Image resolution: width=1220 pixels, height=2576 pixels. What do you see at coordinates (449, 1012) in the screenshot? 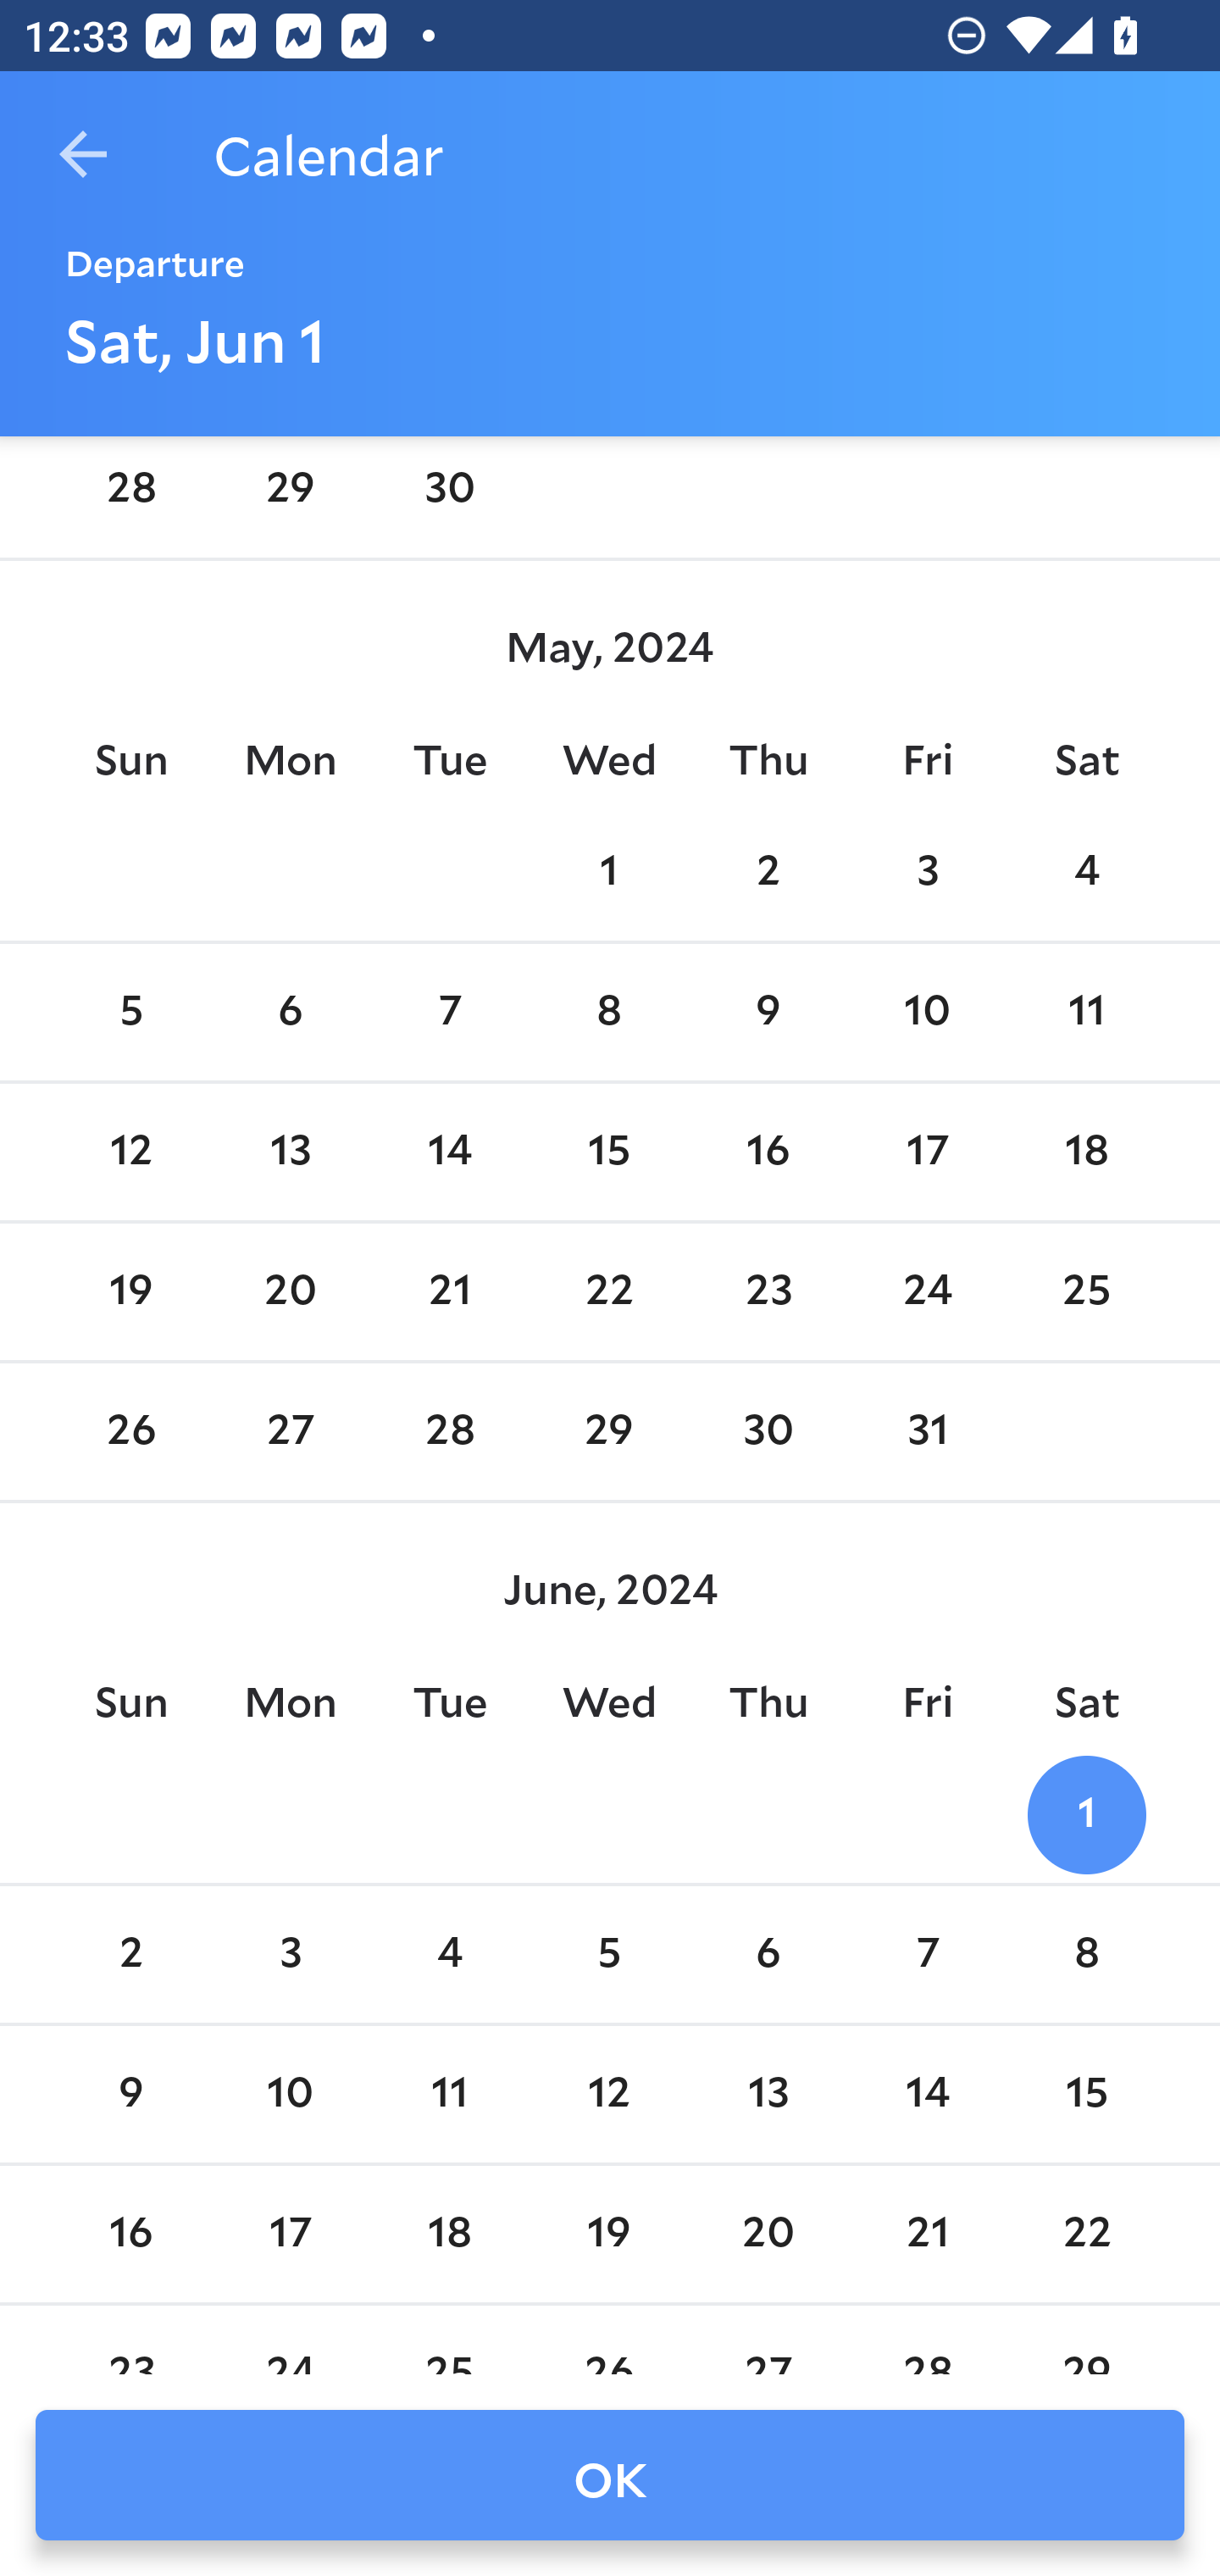
I see `7` at bounding box center [449, 1012].